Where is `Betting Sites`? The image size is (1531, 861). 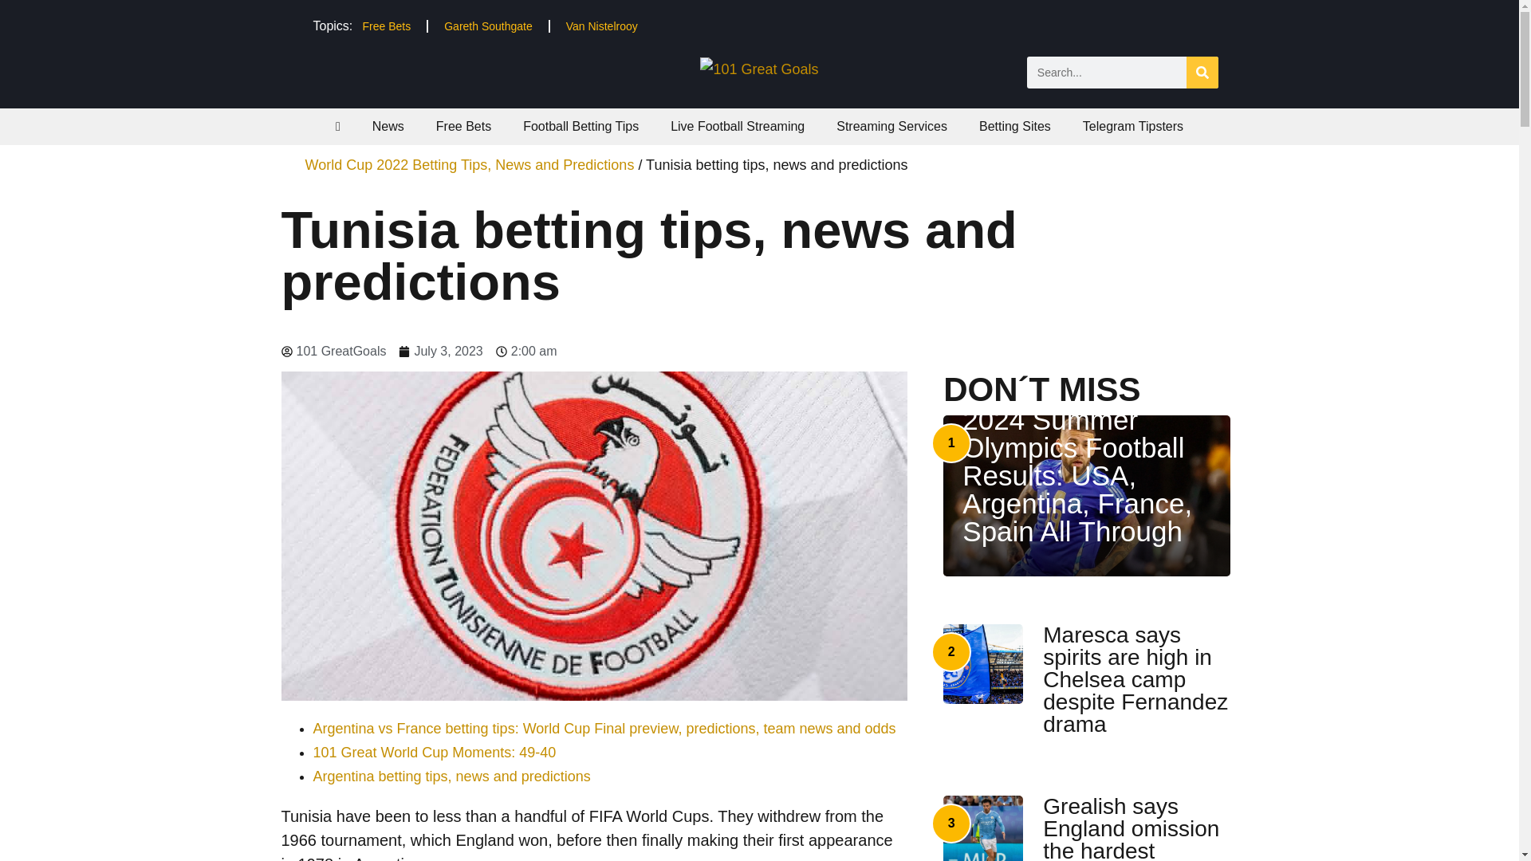
Betting Sites is located at coordinates (1014, 127).